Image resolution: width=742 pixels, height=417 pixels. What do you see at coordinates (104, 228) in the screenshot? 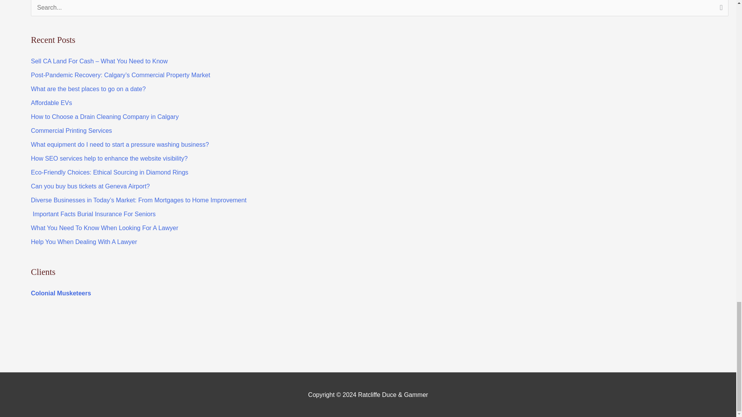
I see `What You Need To Know When Looking For A Lawyer` at bounding box center [104, 228].